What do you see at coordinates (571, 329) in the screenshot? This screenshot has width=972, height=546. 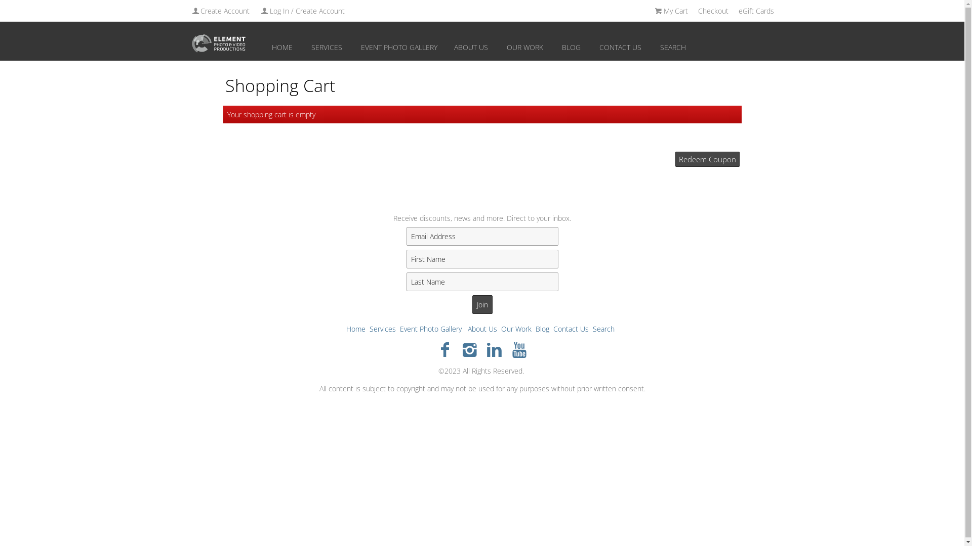 I see `Contact Us` at bounding box center [571, 329].